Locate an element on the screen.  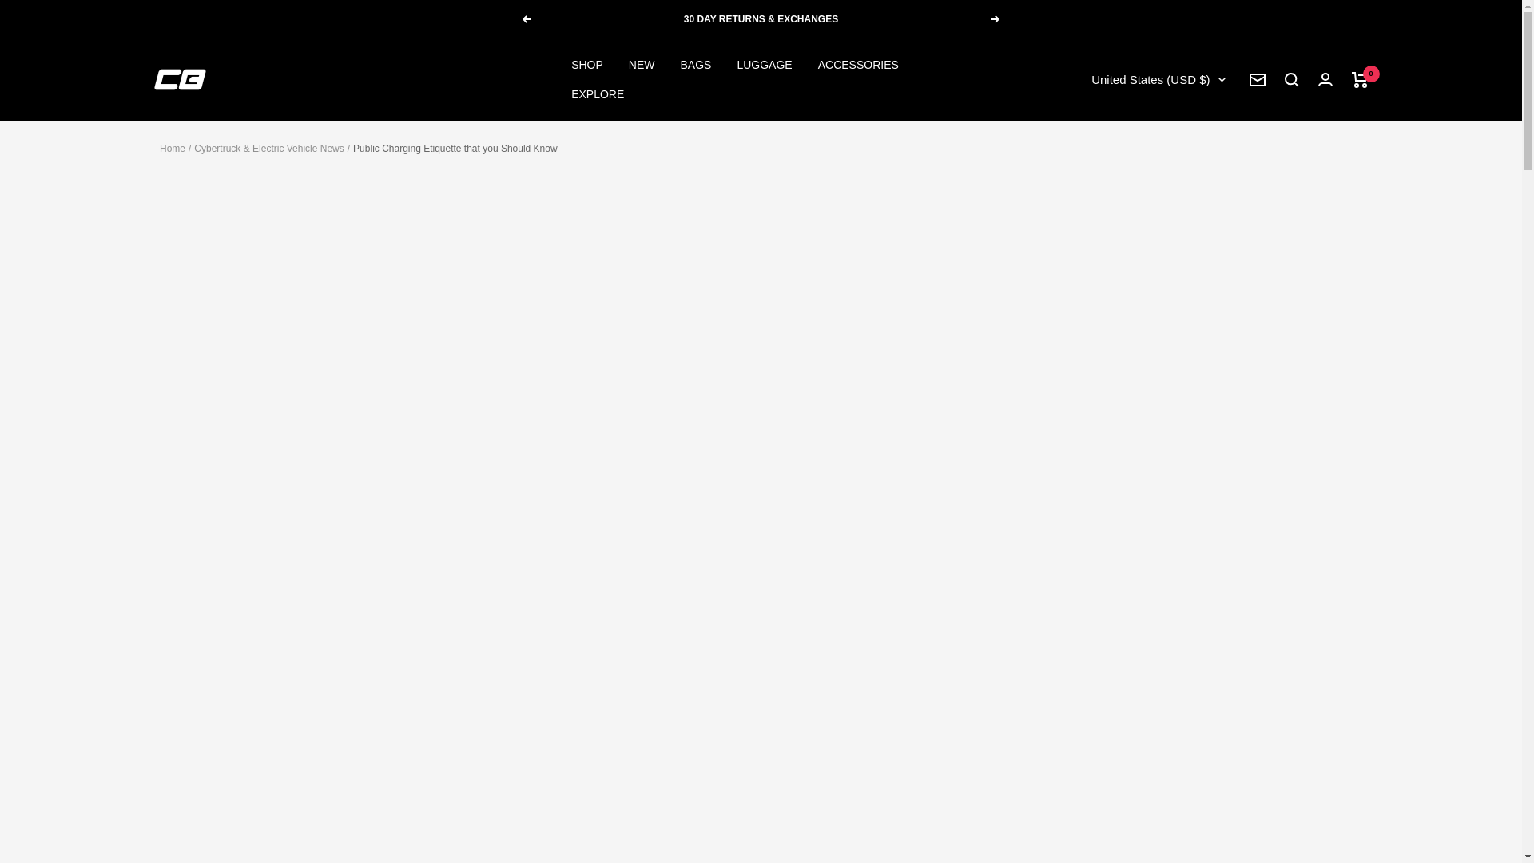
EXPLORE is located at coordinates (598, 93).